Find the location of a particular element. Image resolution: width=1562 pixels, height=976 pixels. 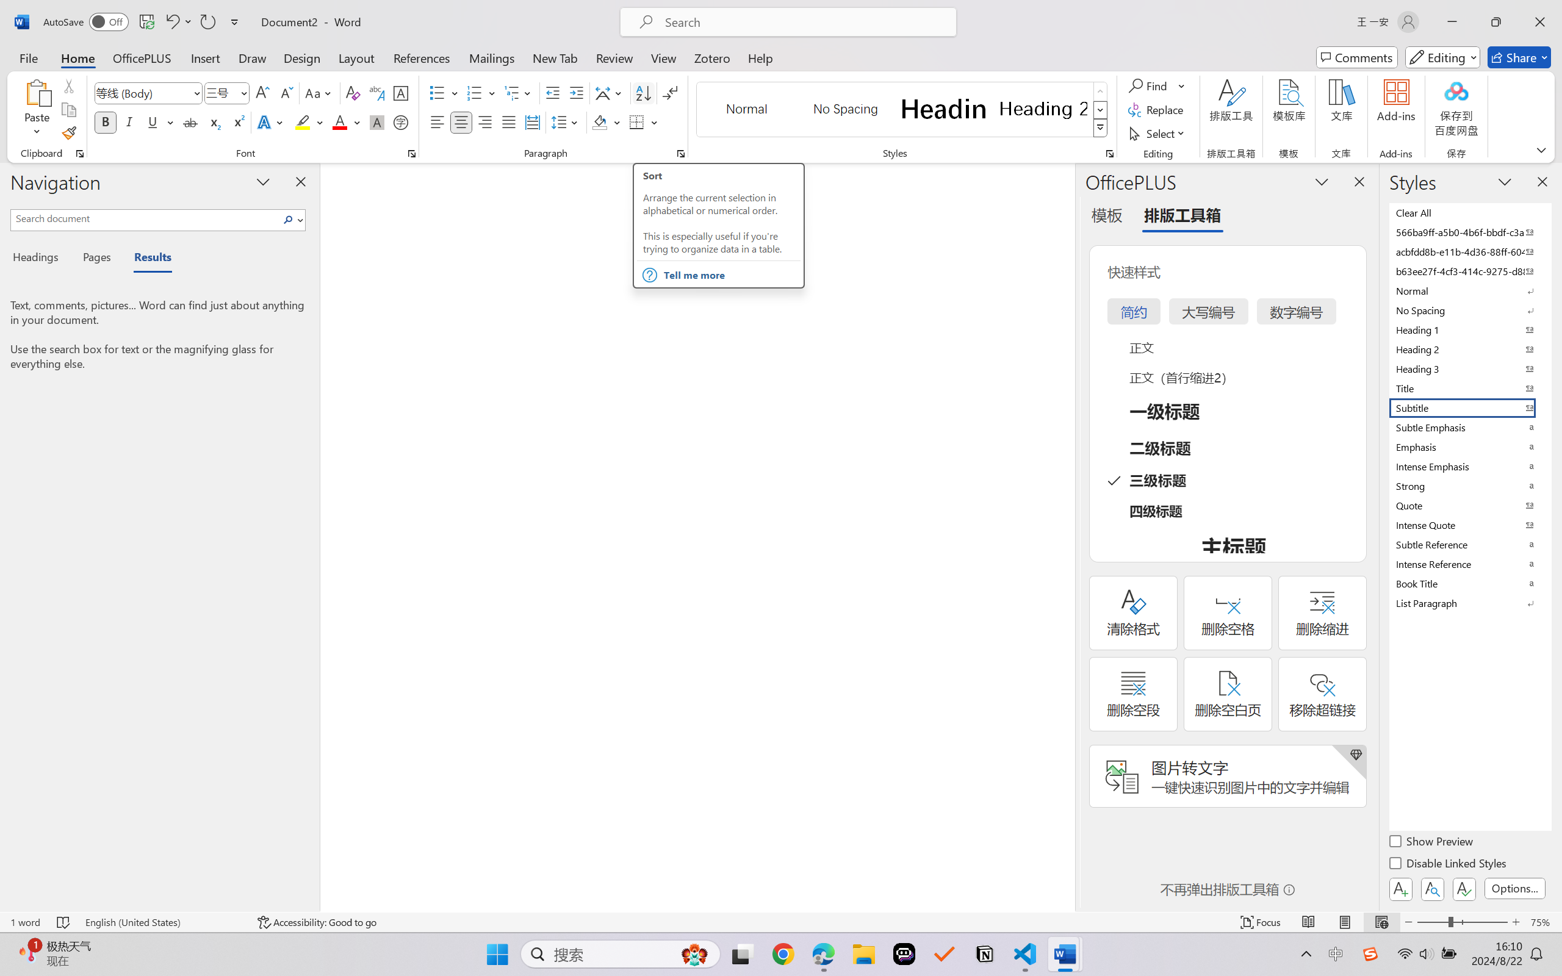

Class: NetUIScrollBar is located at coordinates (1067, 537).